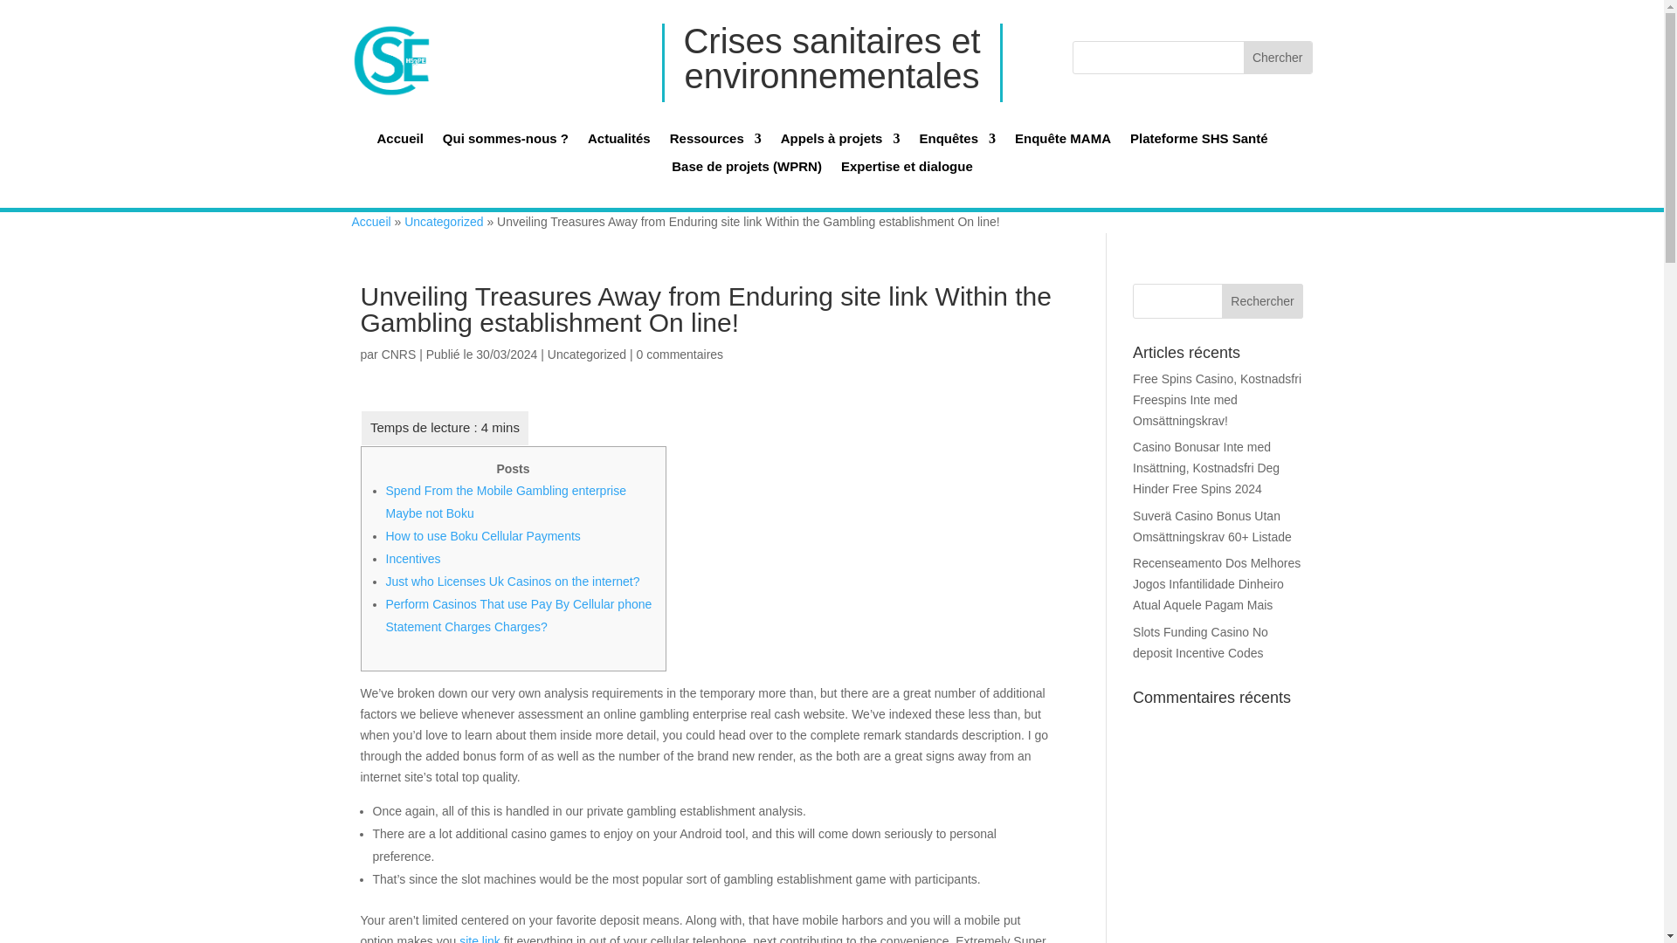 Image resolution: width=1677 pixels, height=943 pixels. Describe the element at coordinates (398, 143) in the screenshot. I see `Accueil` at that location.